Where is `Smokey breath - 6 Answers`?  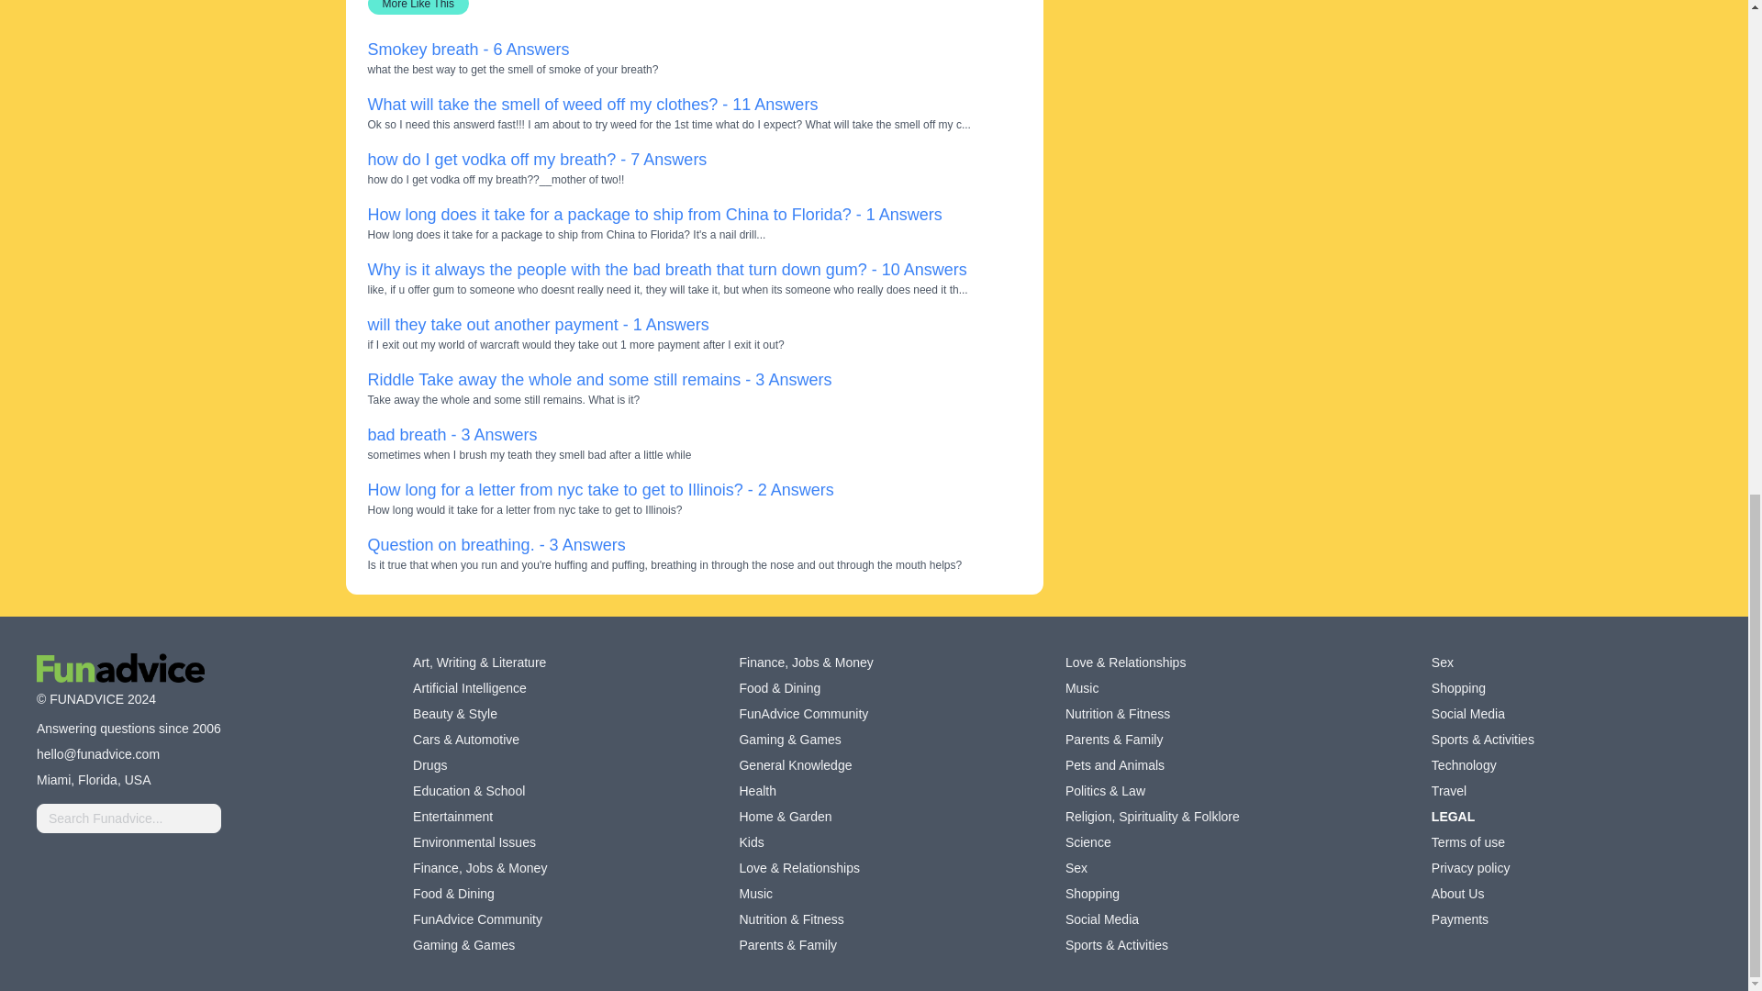 Smokey breath - 6 Answers is located at coordinates (468, 50).